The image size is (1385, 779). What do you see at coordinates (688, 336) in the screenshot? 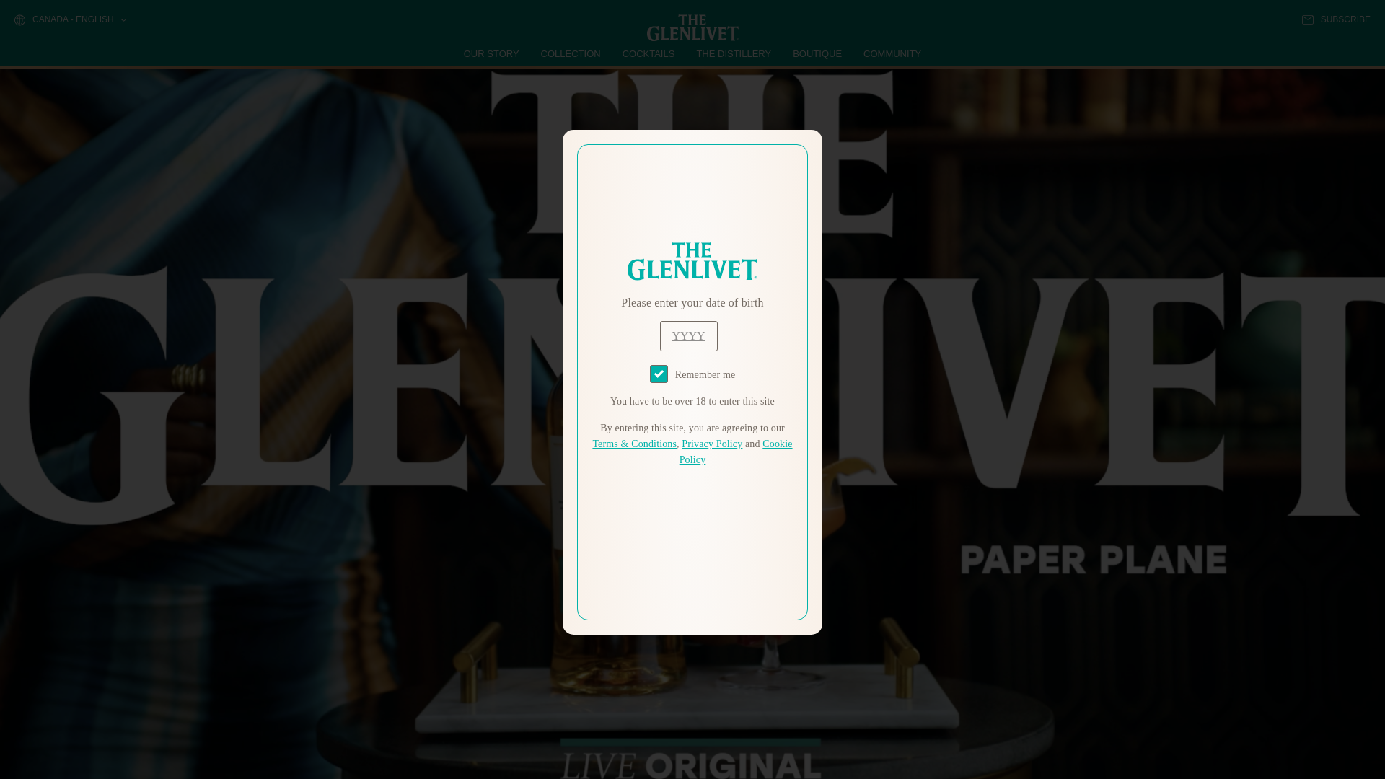
I see `year` at bounding box center [688, 336].